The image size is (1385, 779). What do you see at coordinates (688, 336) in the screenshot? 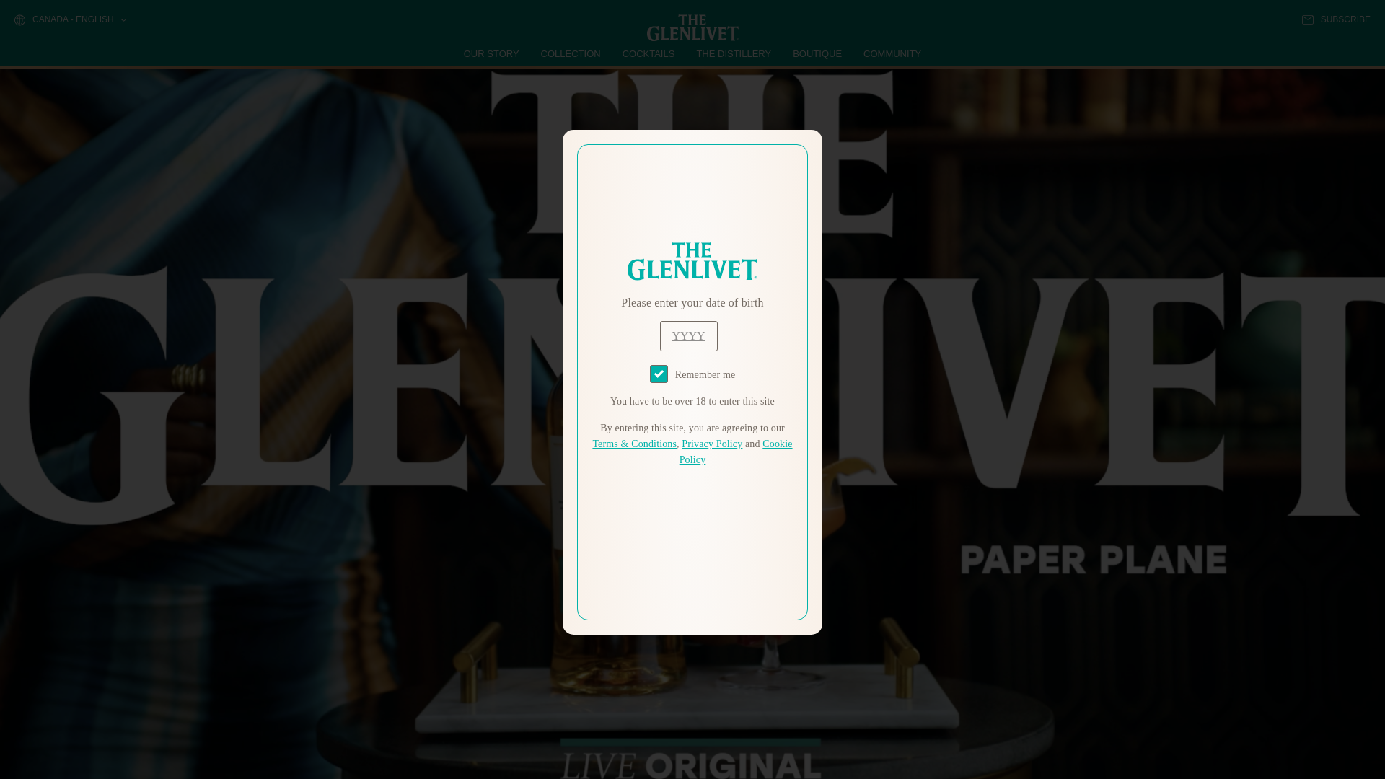
I see `year` at bounding box center [688, 336].